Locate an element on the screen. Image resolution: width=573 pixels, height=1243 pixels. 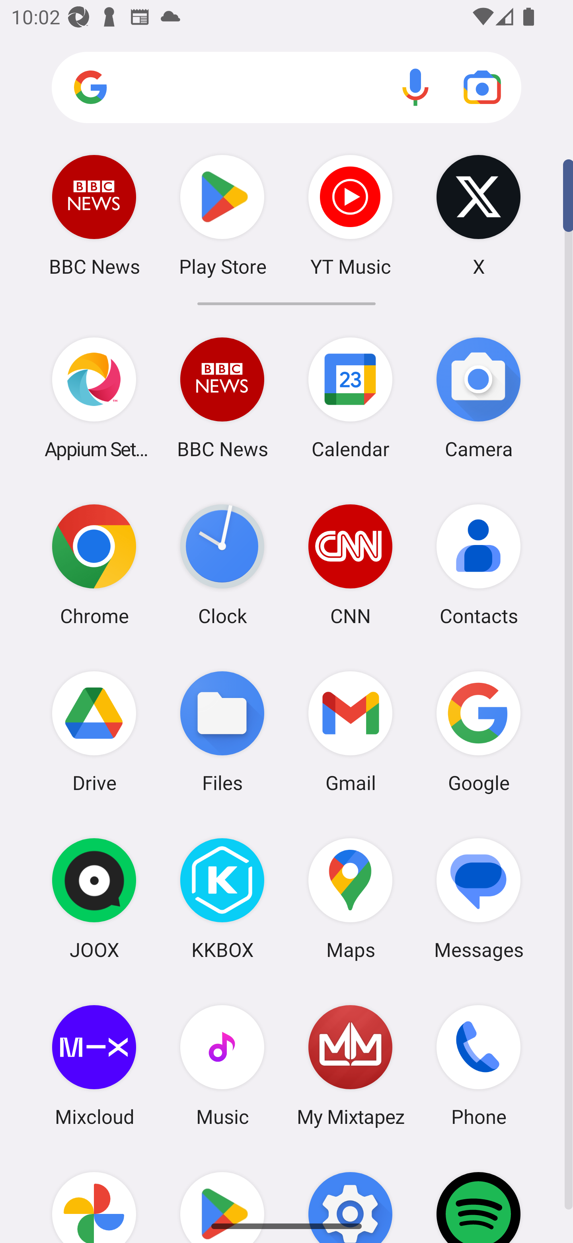
Google Lens is located at coordinates (482, 87).